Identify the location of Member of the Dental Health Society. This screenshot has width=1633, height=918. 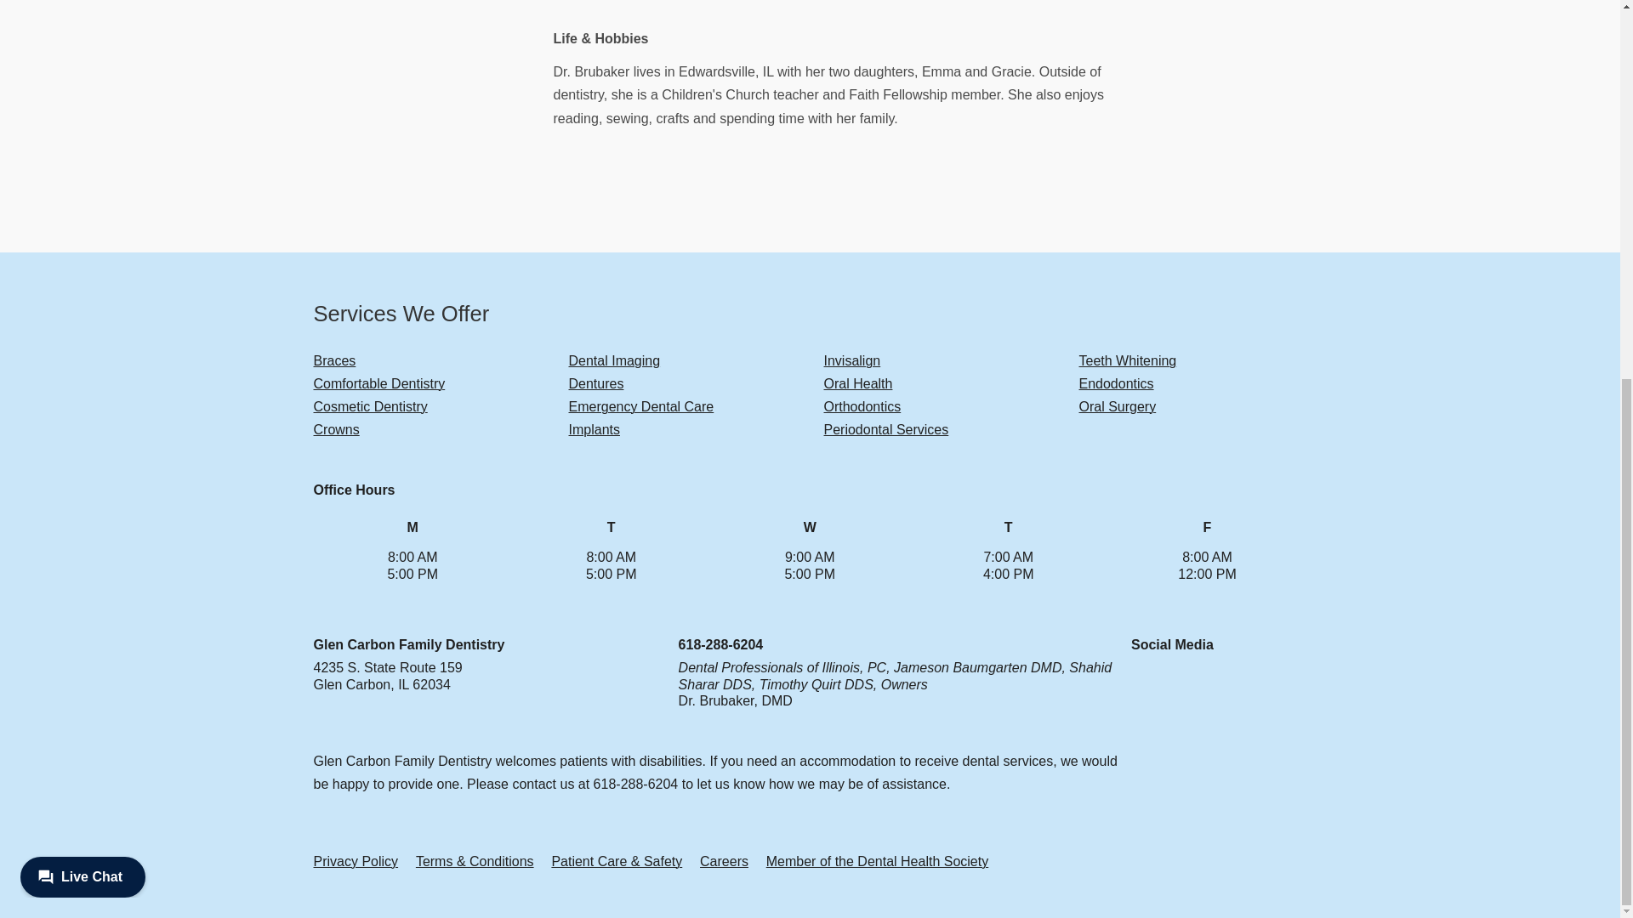
(876, 861).